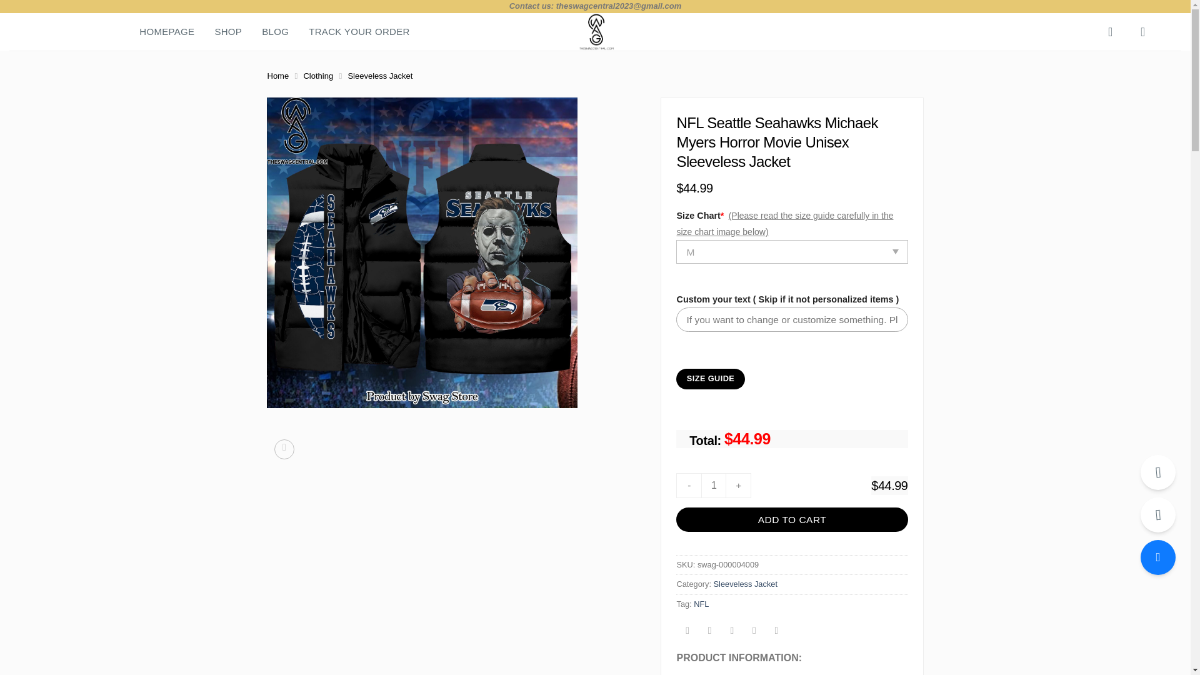 This screenshot has height=675, width=1200. I want to click on Share on LinkedIn, so click(776, 632).